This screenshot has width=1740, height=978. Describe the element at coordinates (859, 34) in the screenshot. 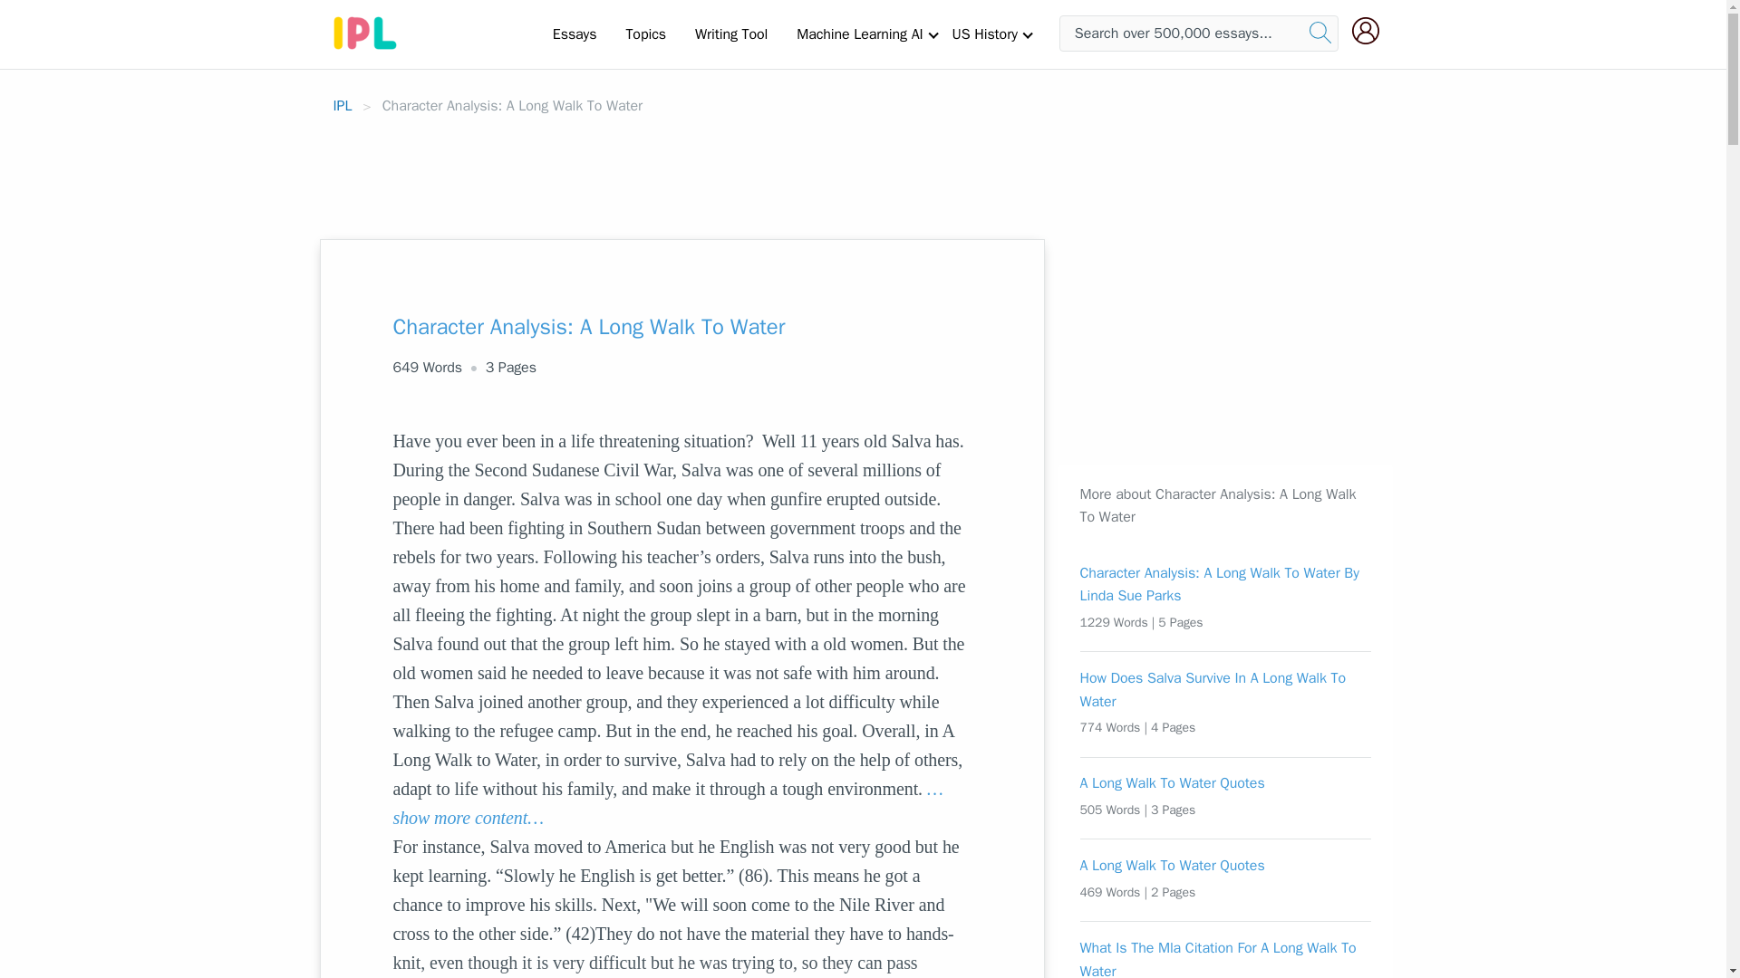

I see `Machine Learning AI` at that location.